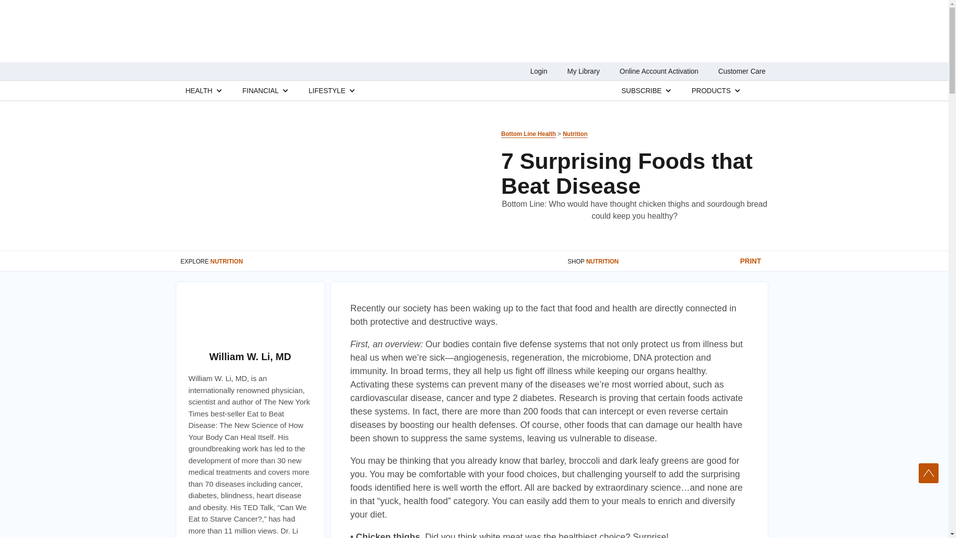 The height and width of the screenshot is (538, 956). What do you see at coordinates (742, 71) in the screenshot?
I see `Customer Care` at bounding box center [742, 71].